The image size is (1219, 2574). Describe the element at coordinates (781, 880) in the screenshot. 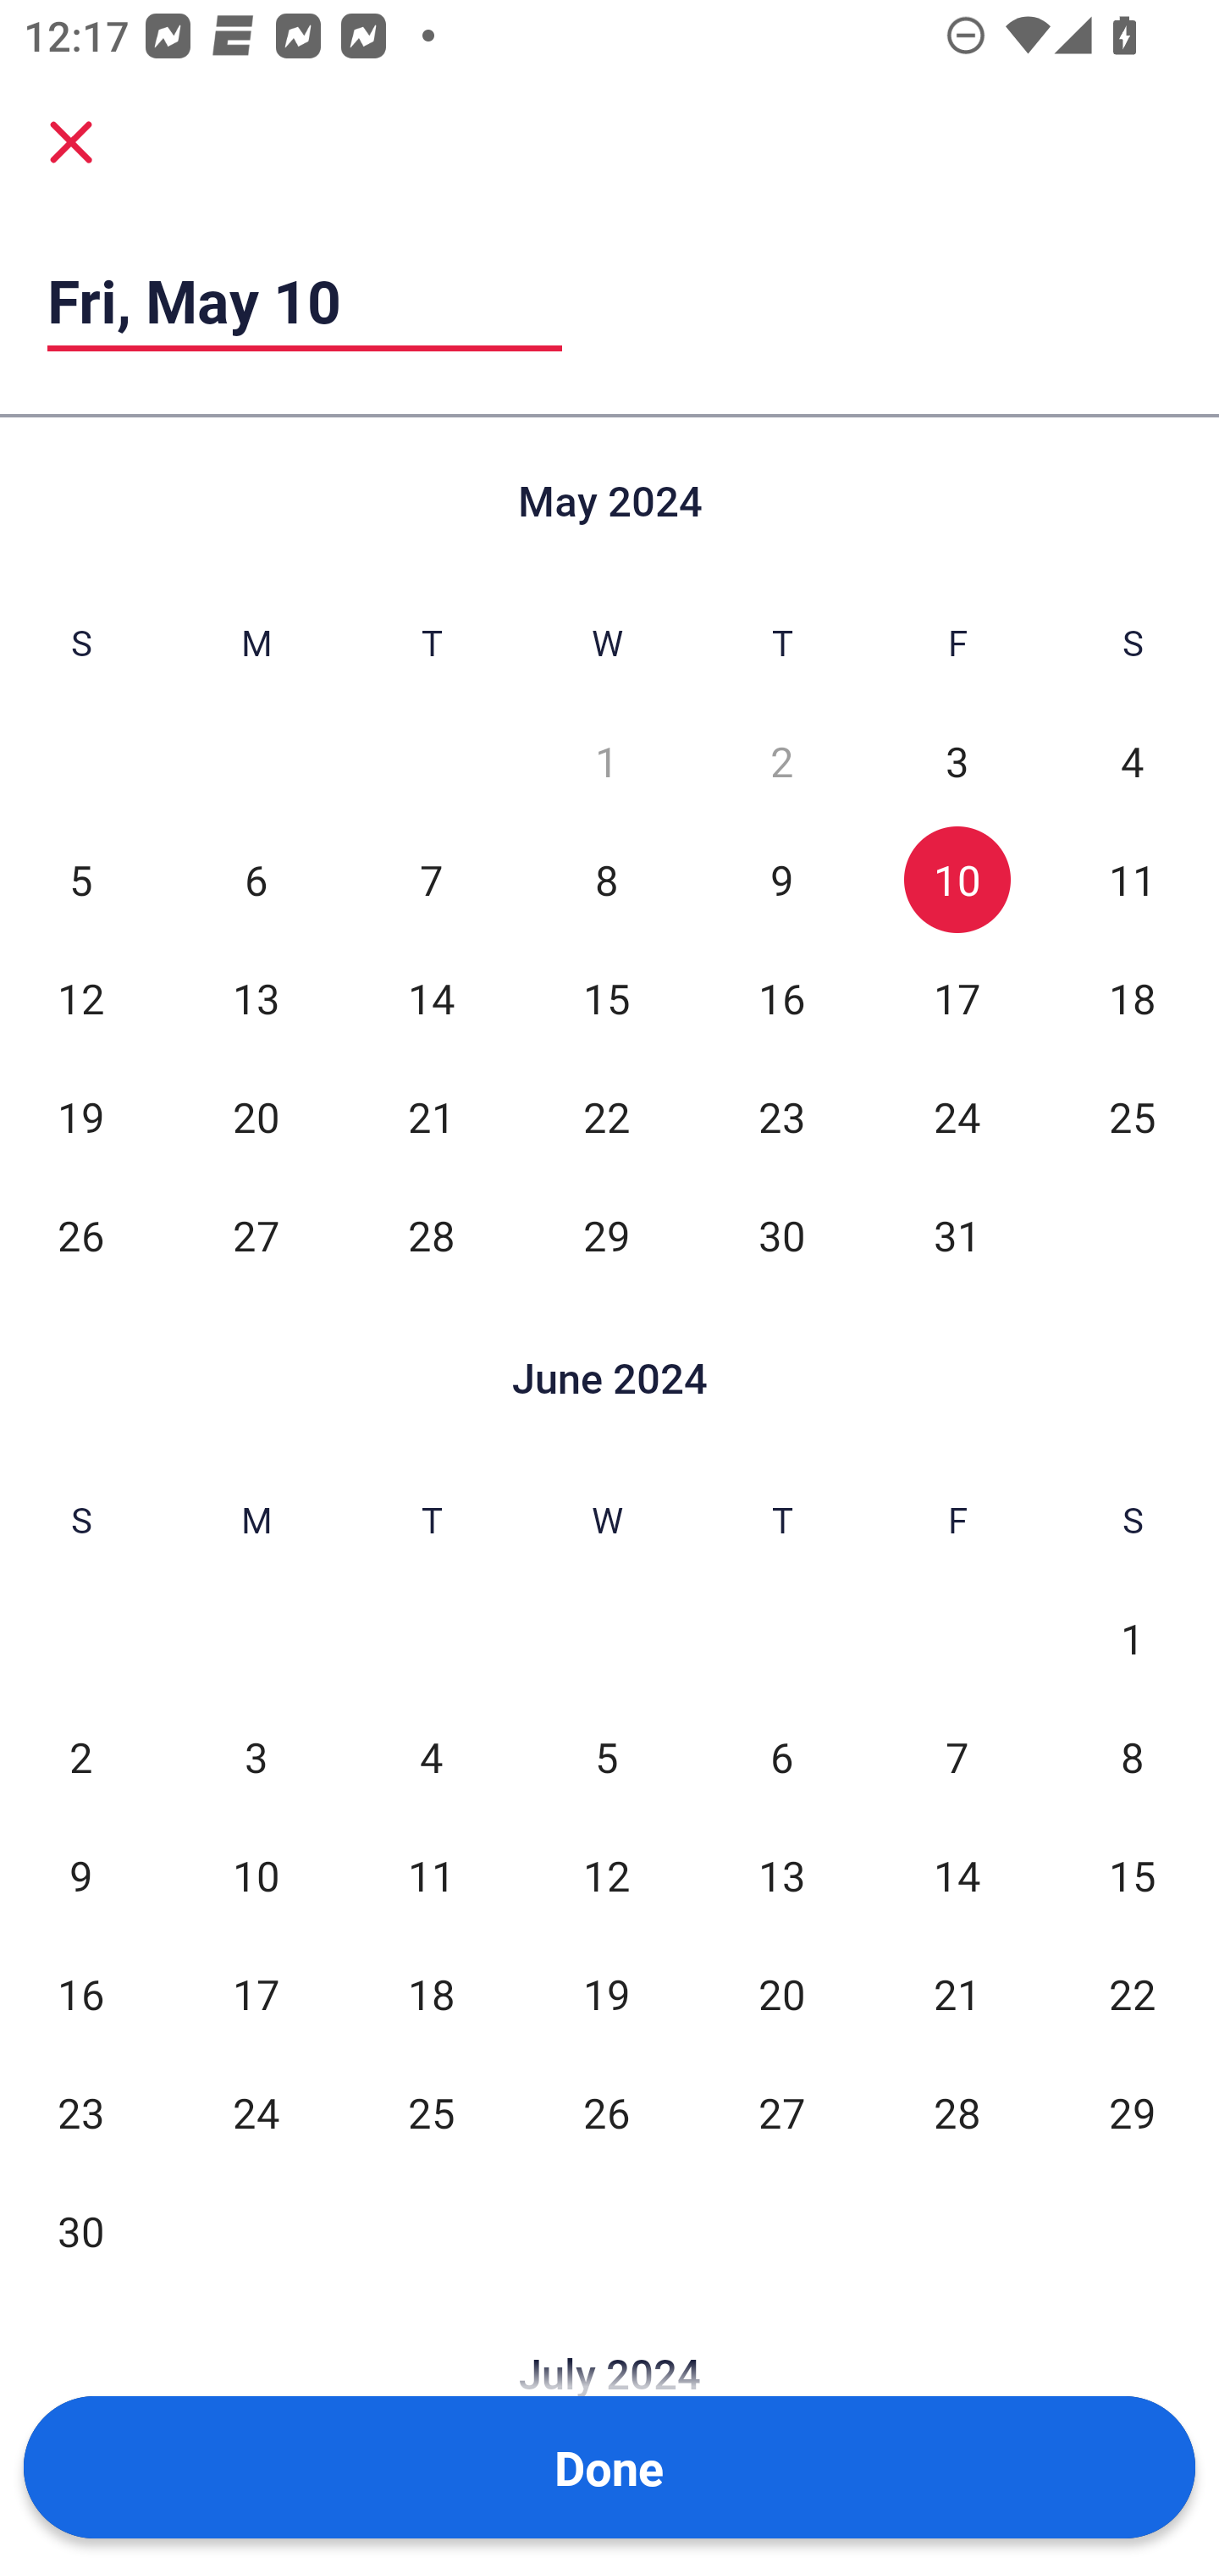

I see `9 Thu, May 9, Not Selected` at that location.